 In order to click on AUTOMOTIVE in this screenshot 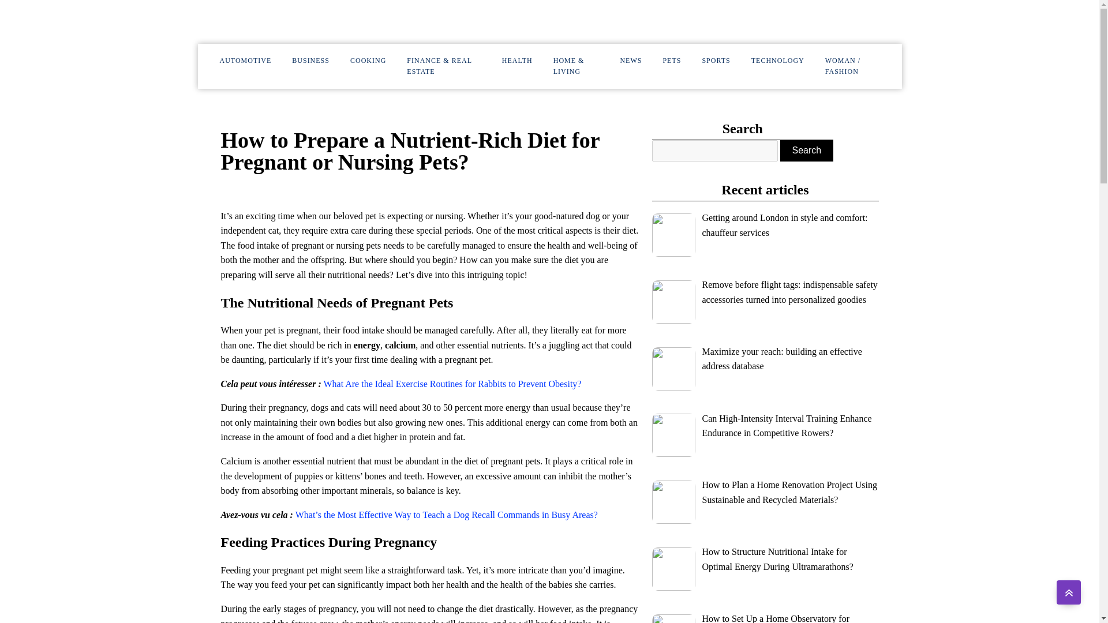, I will do `click(245, 61)`.